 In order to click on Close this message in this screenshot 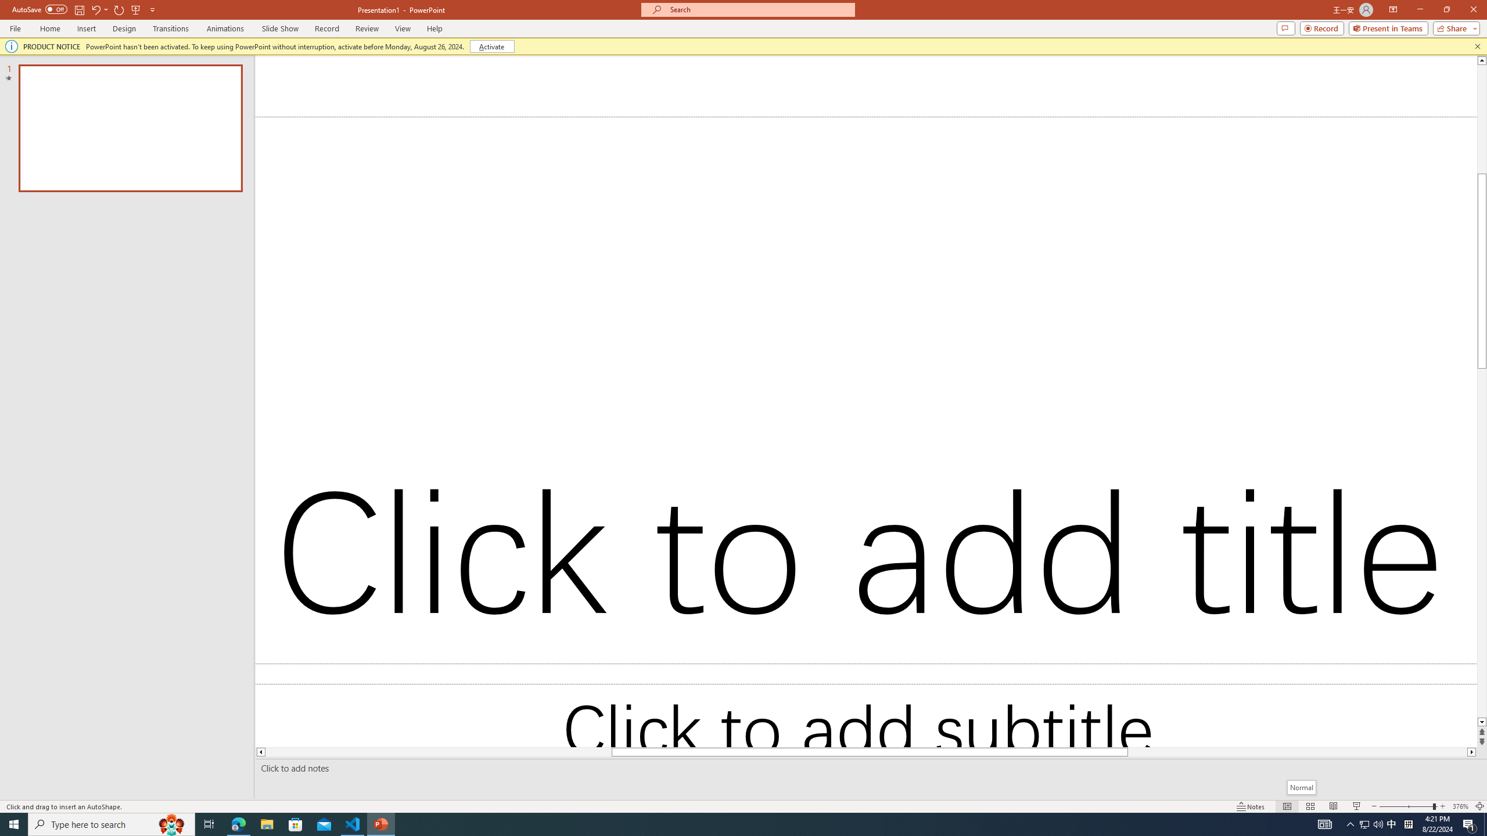, I will do `click(1477, 46)`.